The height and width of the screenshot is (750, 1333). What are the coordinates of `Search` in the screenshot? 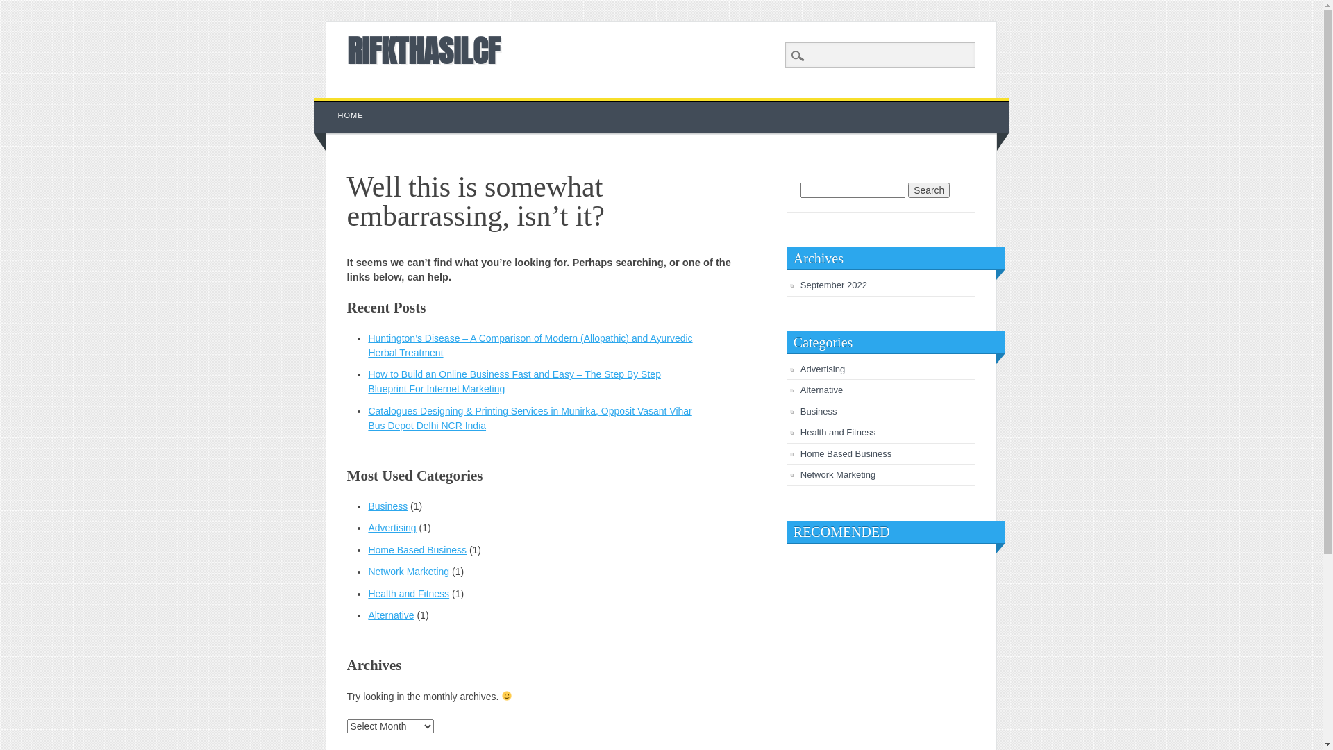 It's located at (21, 8).